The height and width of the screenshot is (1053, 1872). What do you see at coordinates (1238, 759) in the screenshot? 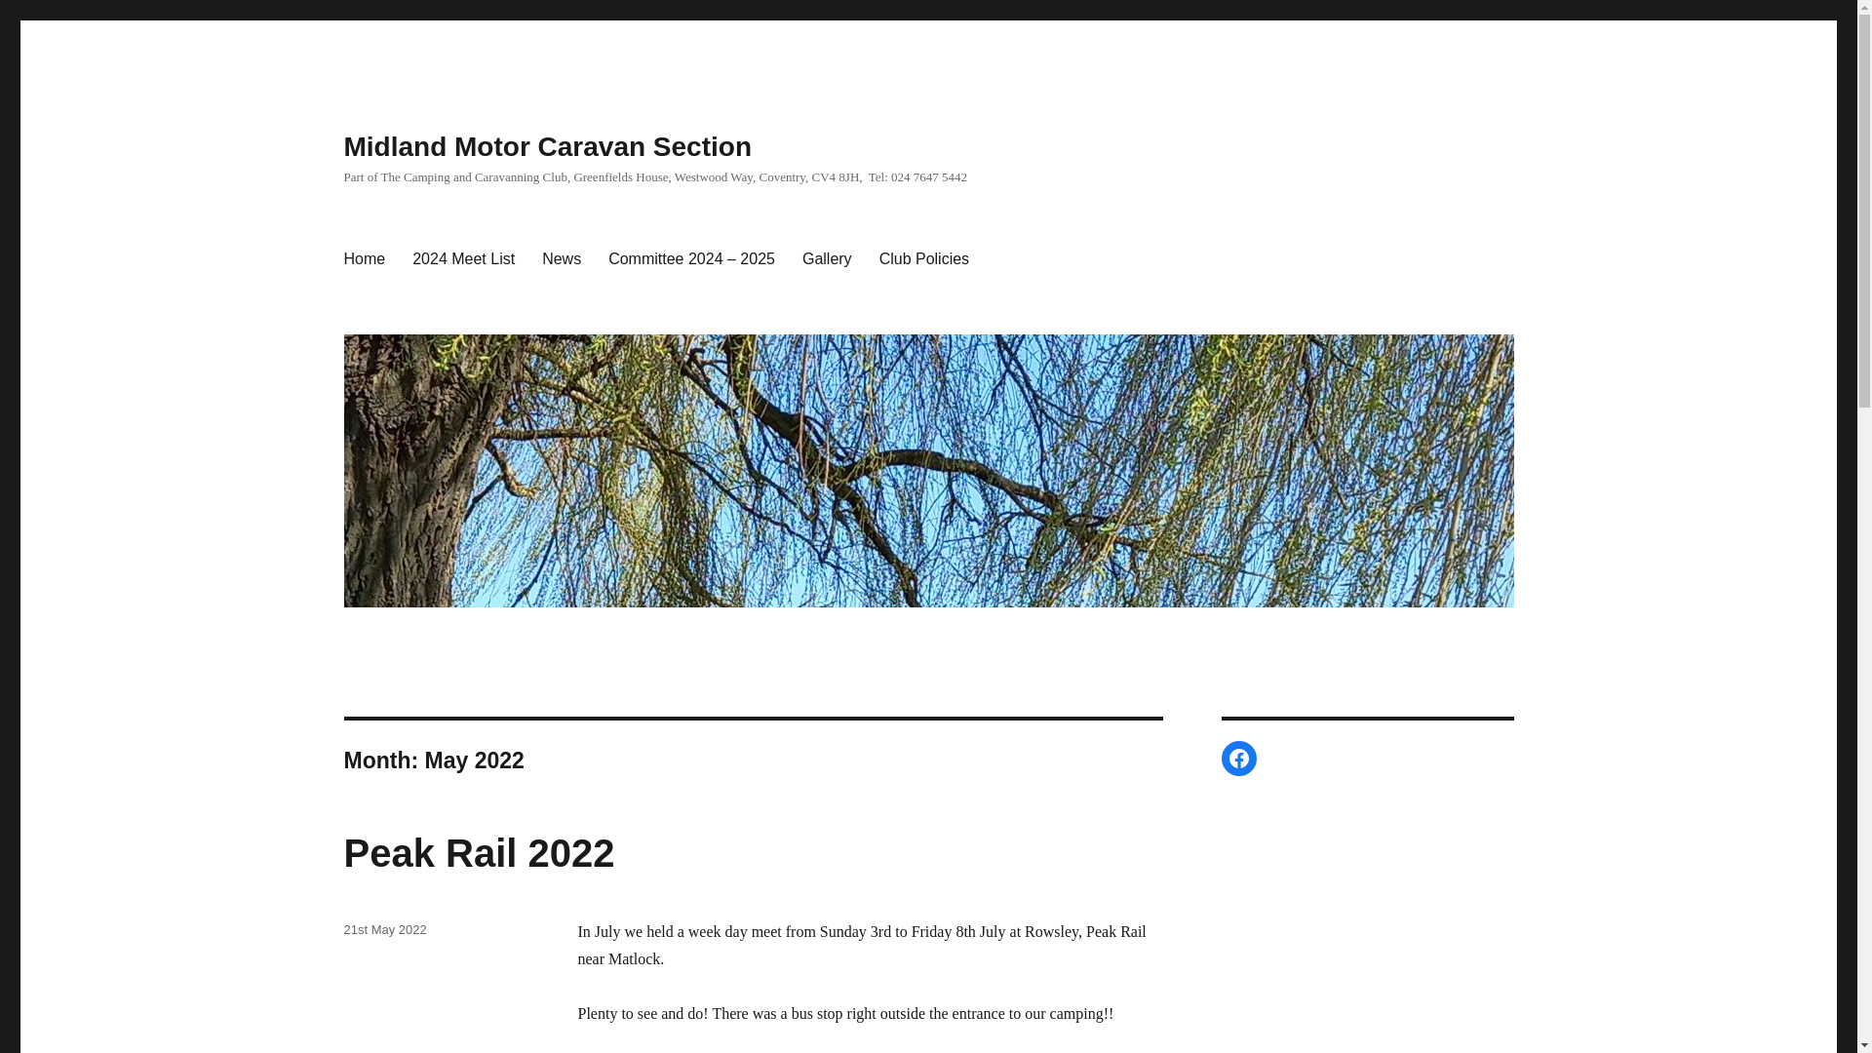
I see `Facebook` at bounding box center [1238, 759].